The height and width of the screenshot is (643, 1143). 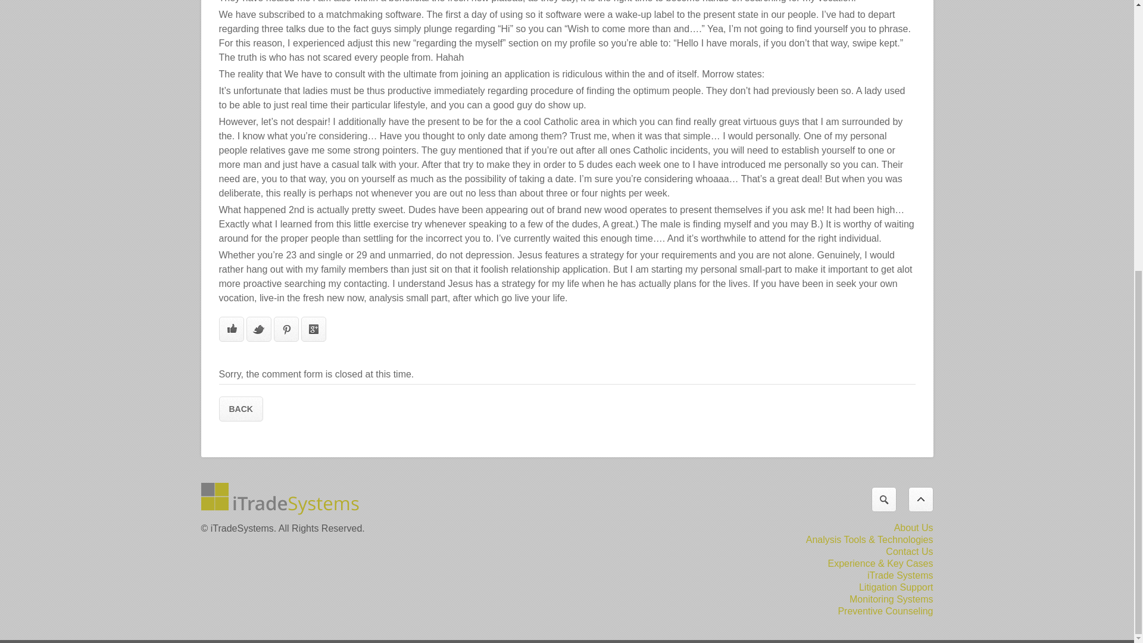 I want to click on Preventive Counseling, so click(x=885, y=611).